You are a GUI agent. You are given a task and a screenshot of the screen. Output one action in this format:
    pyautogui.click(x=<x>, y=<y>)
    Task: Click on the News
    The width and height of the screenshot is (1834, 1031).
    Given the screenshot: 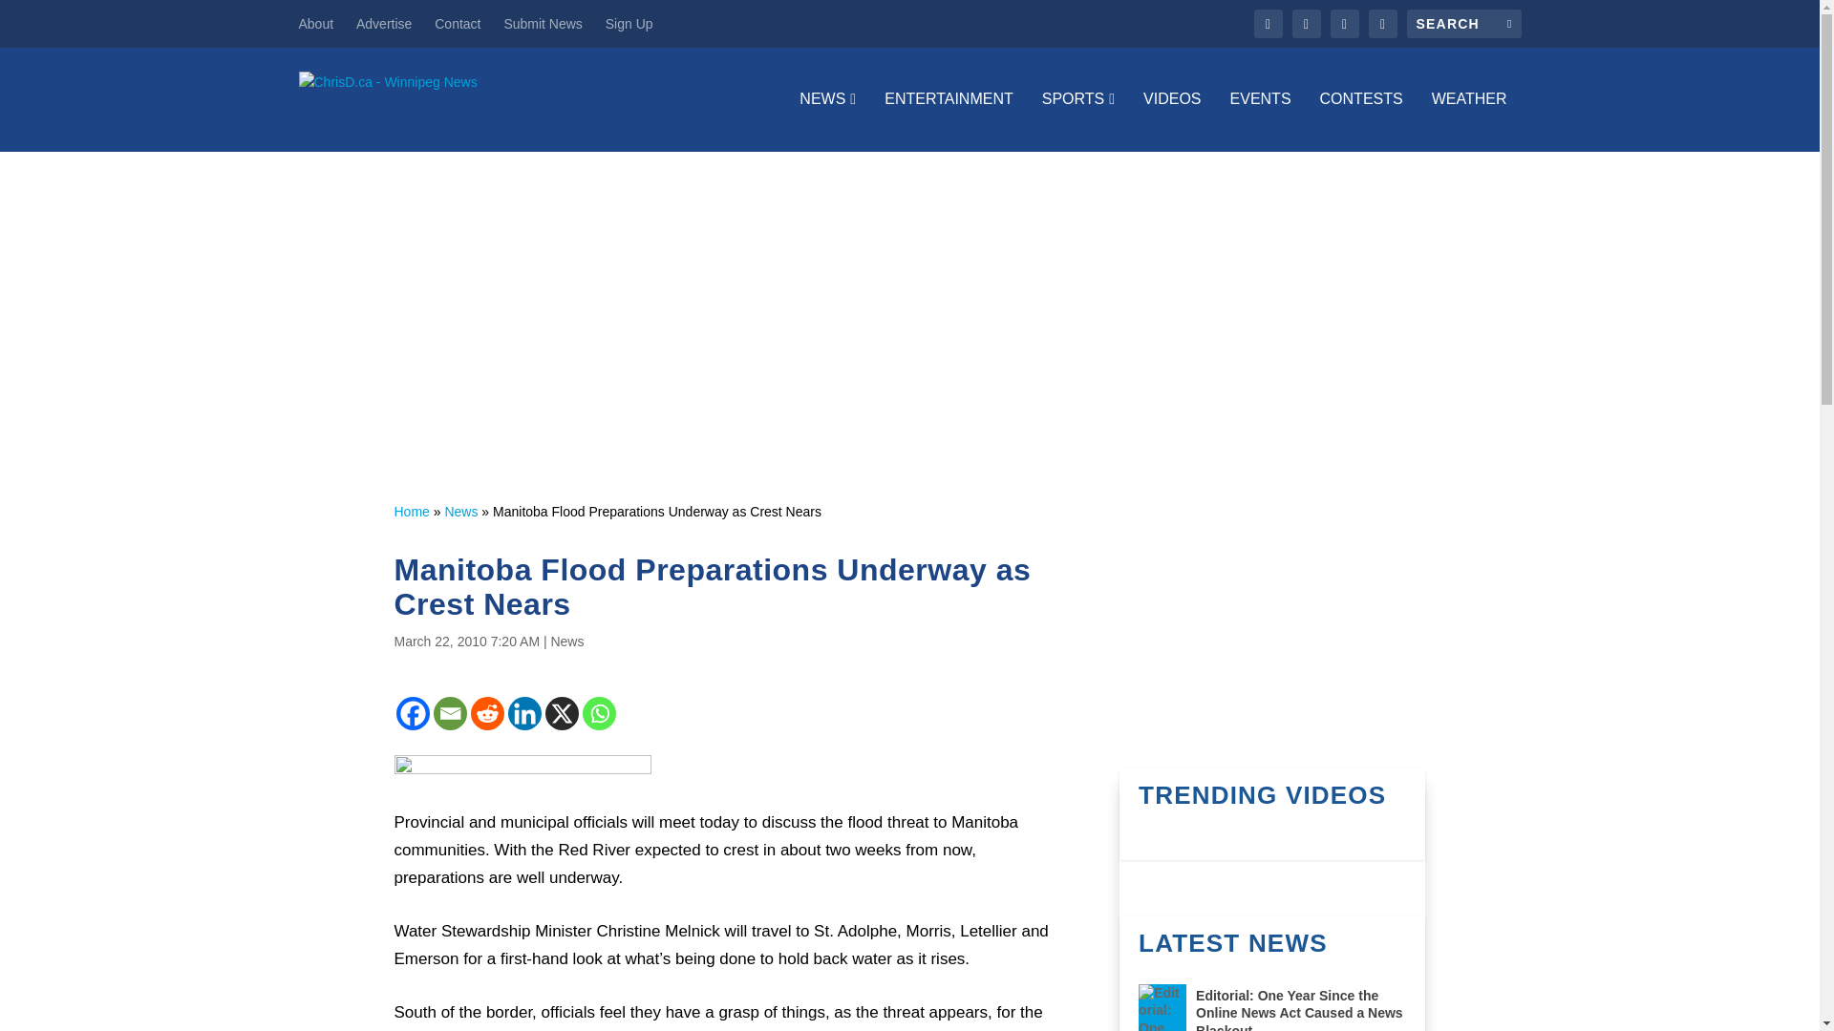 What is the action you would take?
    pyautogui.click(x=566, y=642)
    